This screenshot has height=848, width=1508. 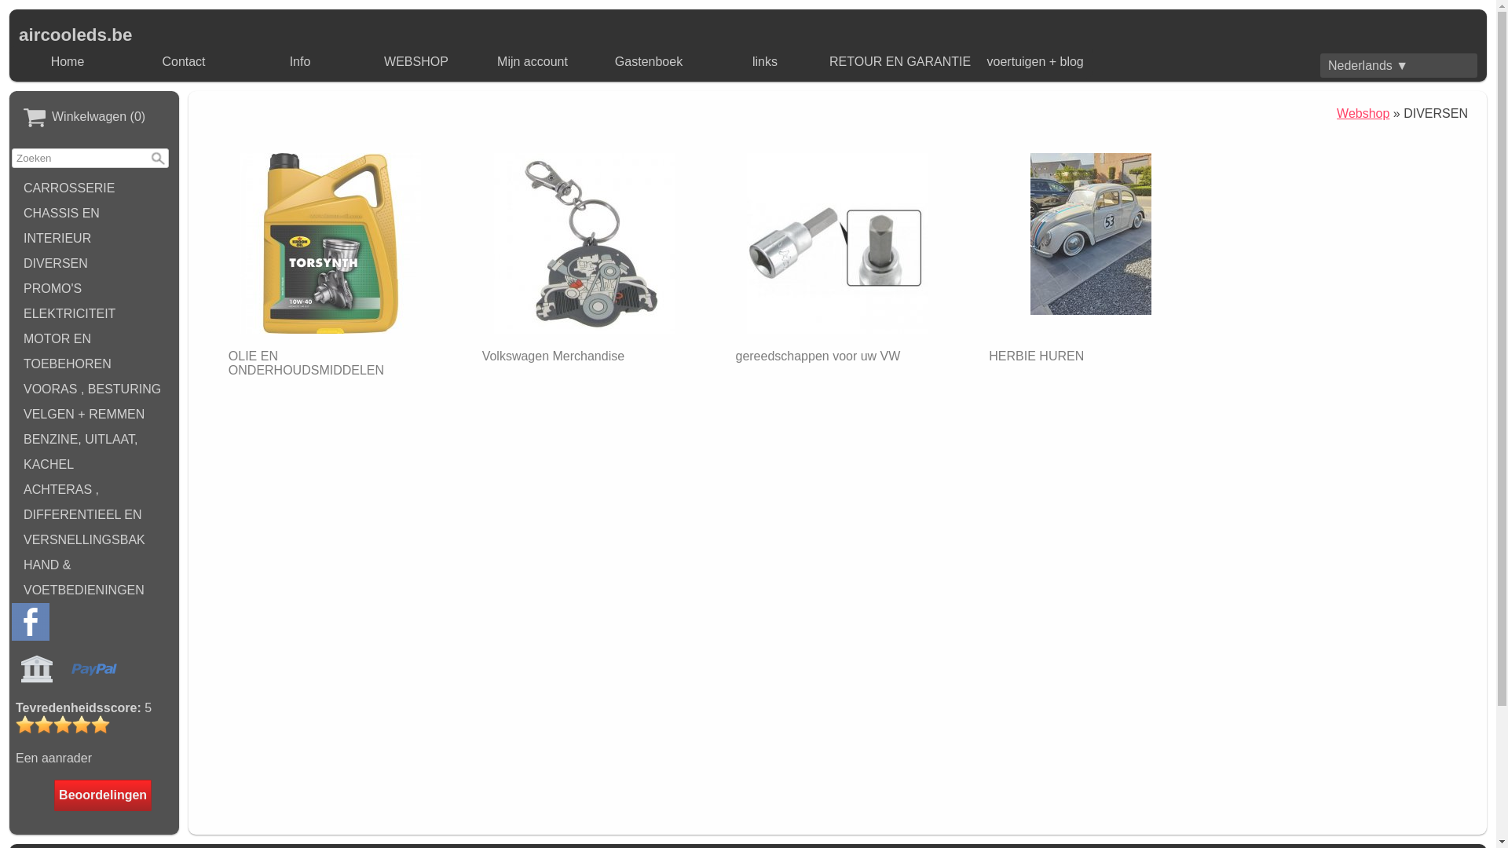 What do you see at coordinates (94, 289) in the screenshot?
I see `PROMO'S` at bounding box center [94, 289].